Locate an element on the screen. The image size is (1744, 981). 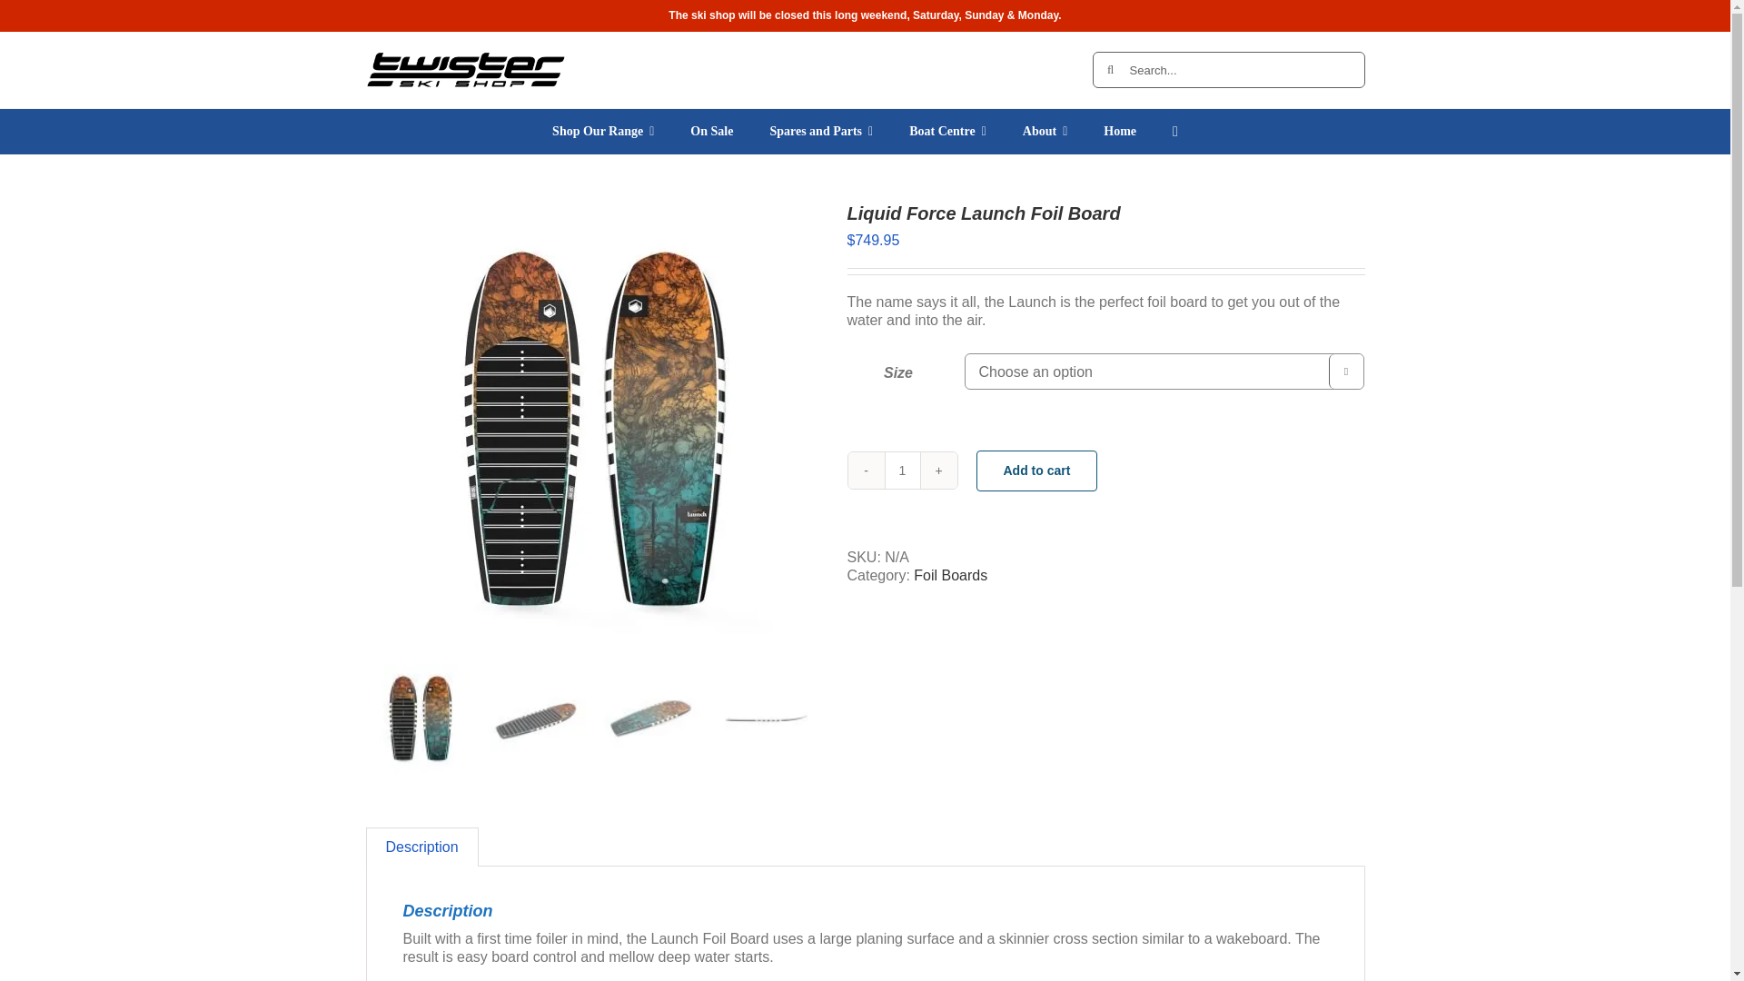
- is located at coordinates (866, 470).